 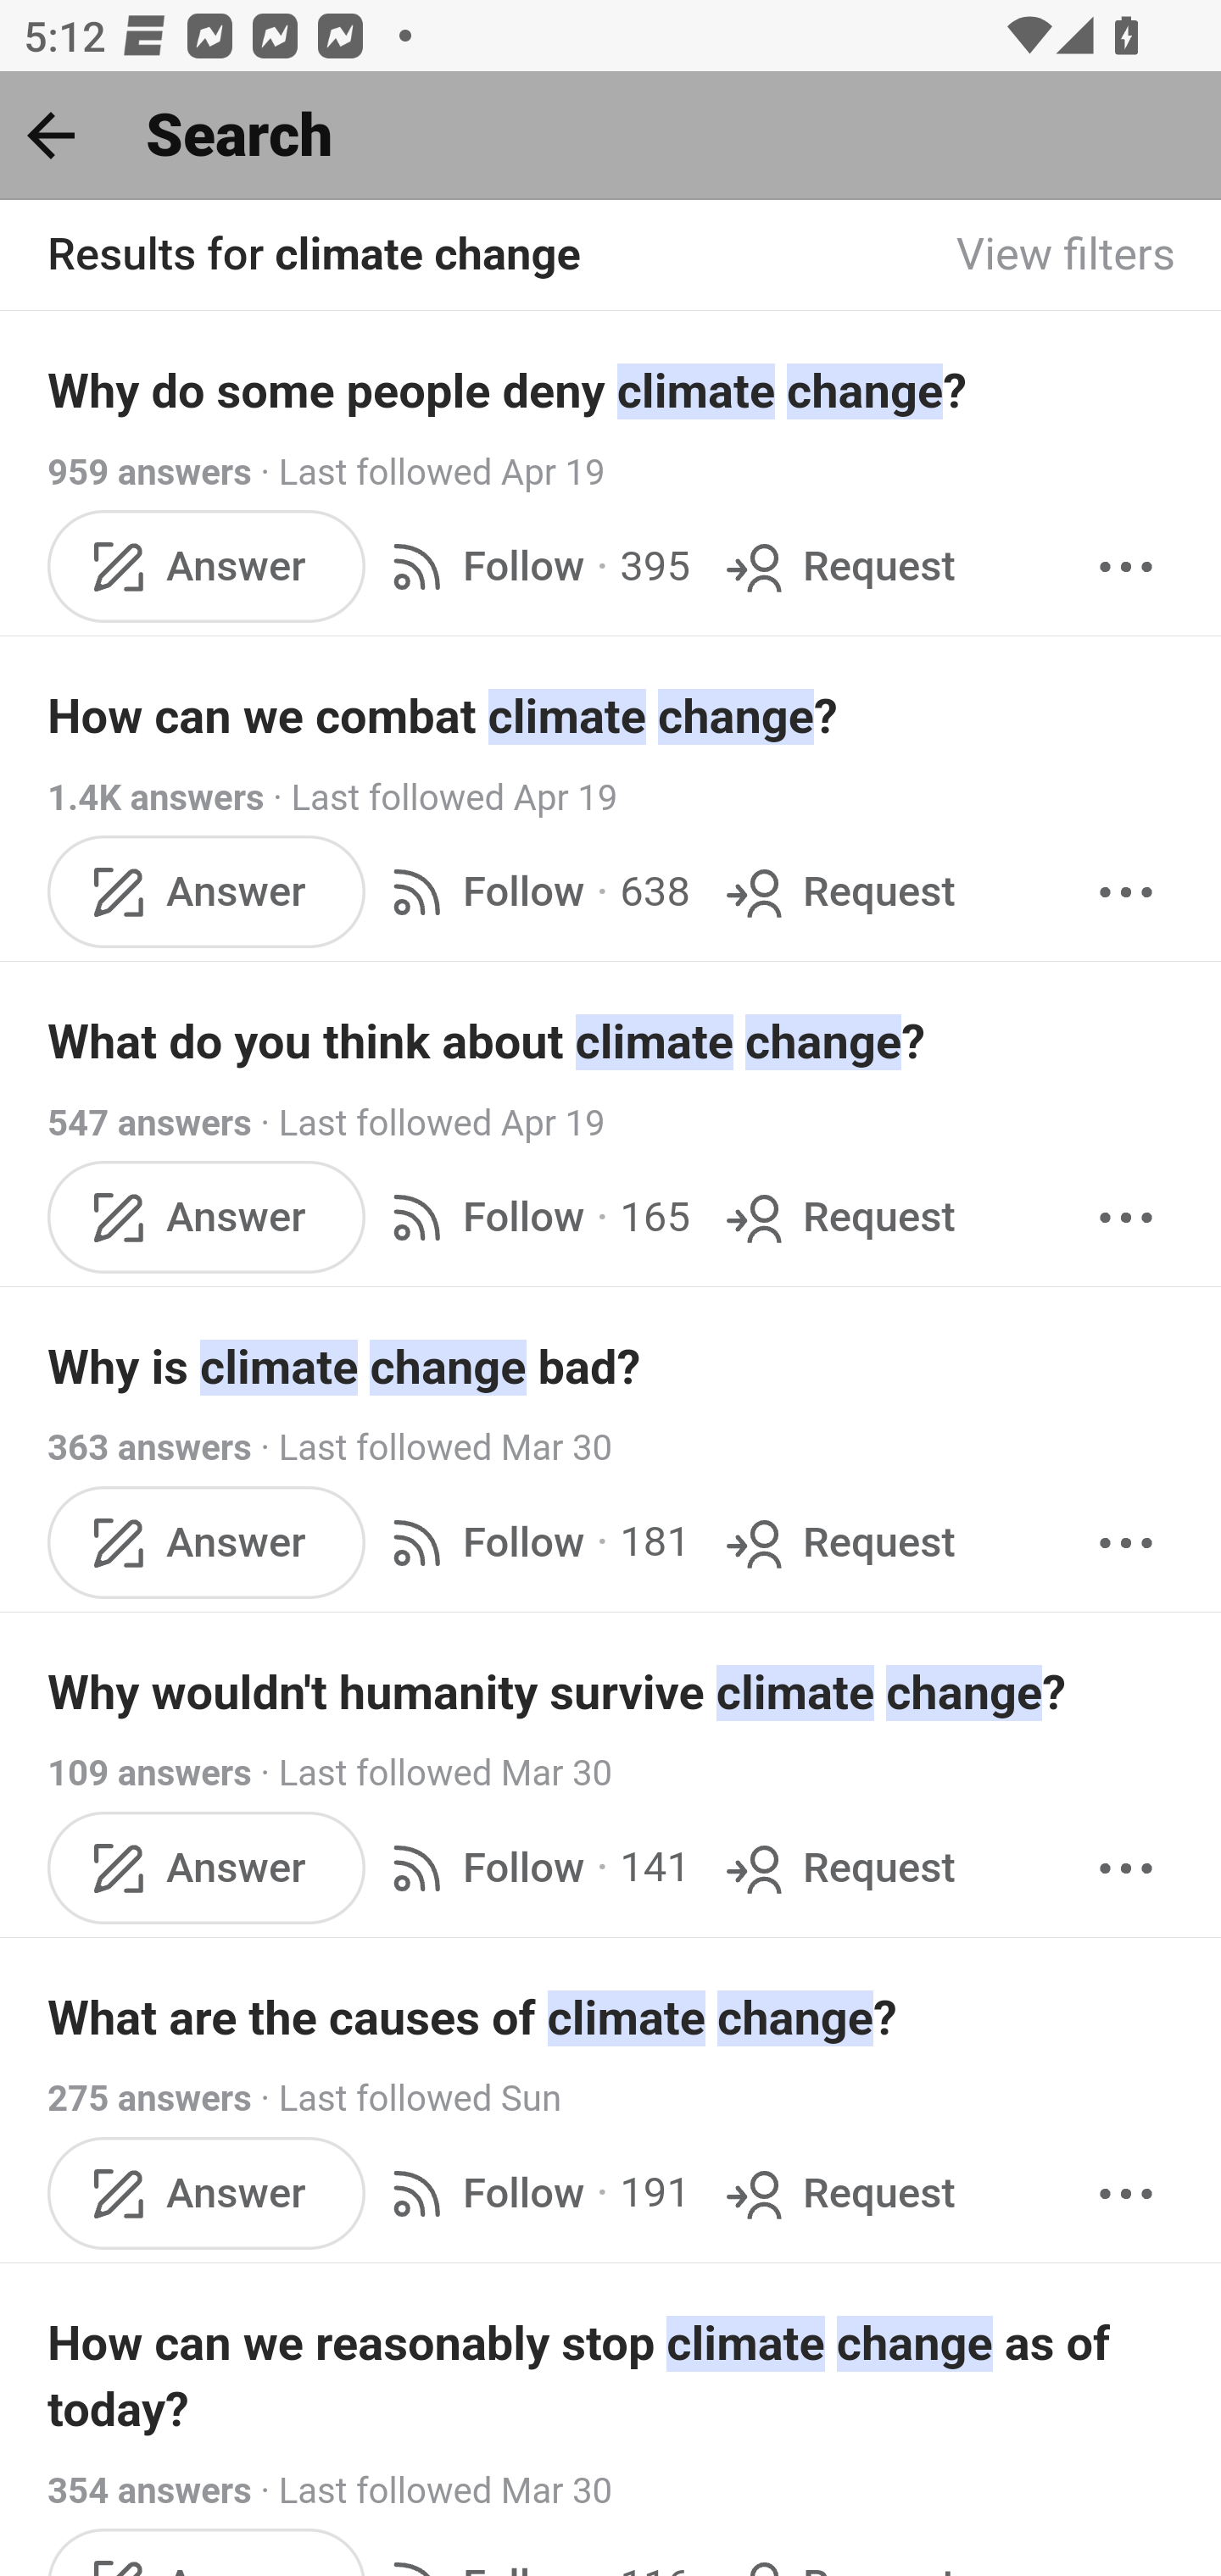 I want to click on View filters, so click(x=1067, y=256).